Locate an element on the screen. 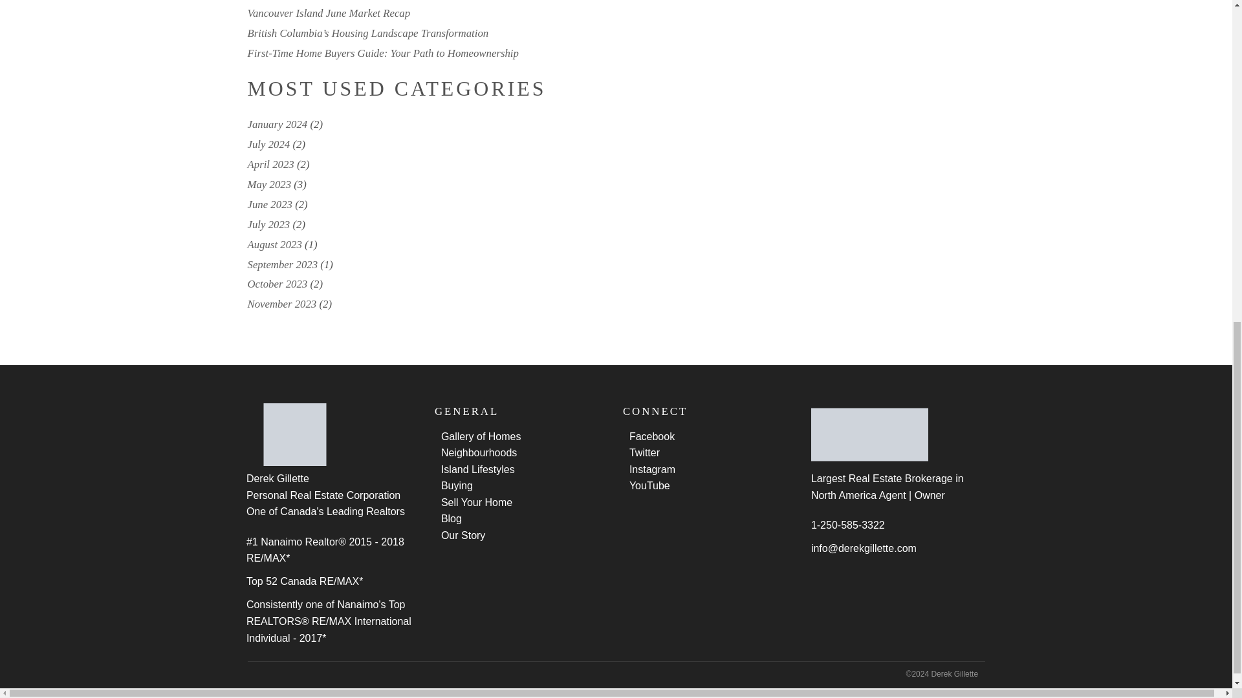 The height and width of the screenshot is (698, 1242). May 2023 is located at coordinates (269, 184).